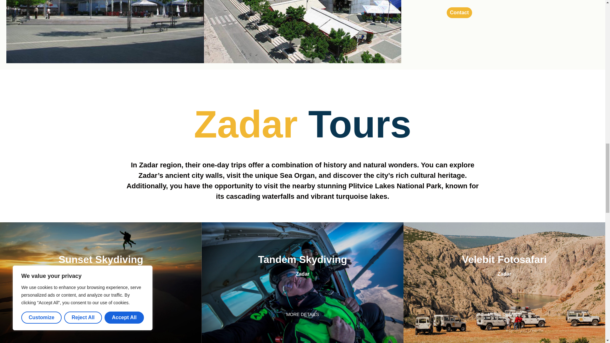 The image size is (610, 343). Describe the element at coordinates (302, 314) in the screenshot. I see `MORE DETAILS` at that location.